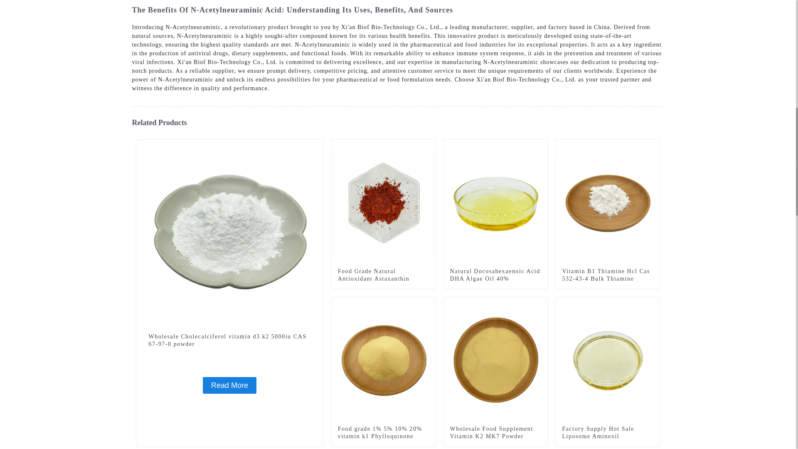 This screenshot has width=798, height=449. I want to click on Read More, so click(229, 385).